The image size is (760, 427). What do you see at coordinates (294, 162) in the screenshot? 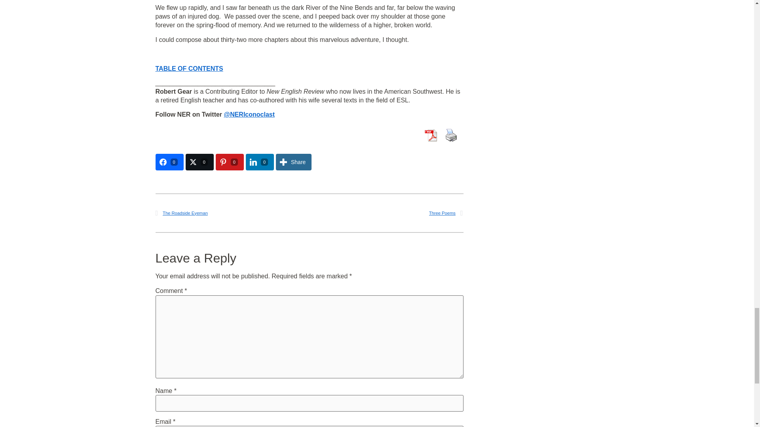
I see `Share on Share` at bounding box center [294, 162].